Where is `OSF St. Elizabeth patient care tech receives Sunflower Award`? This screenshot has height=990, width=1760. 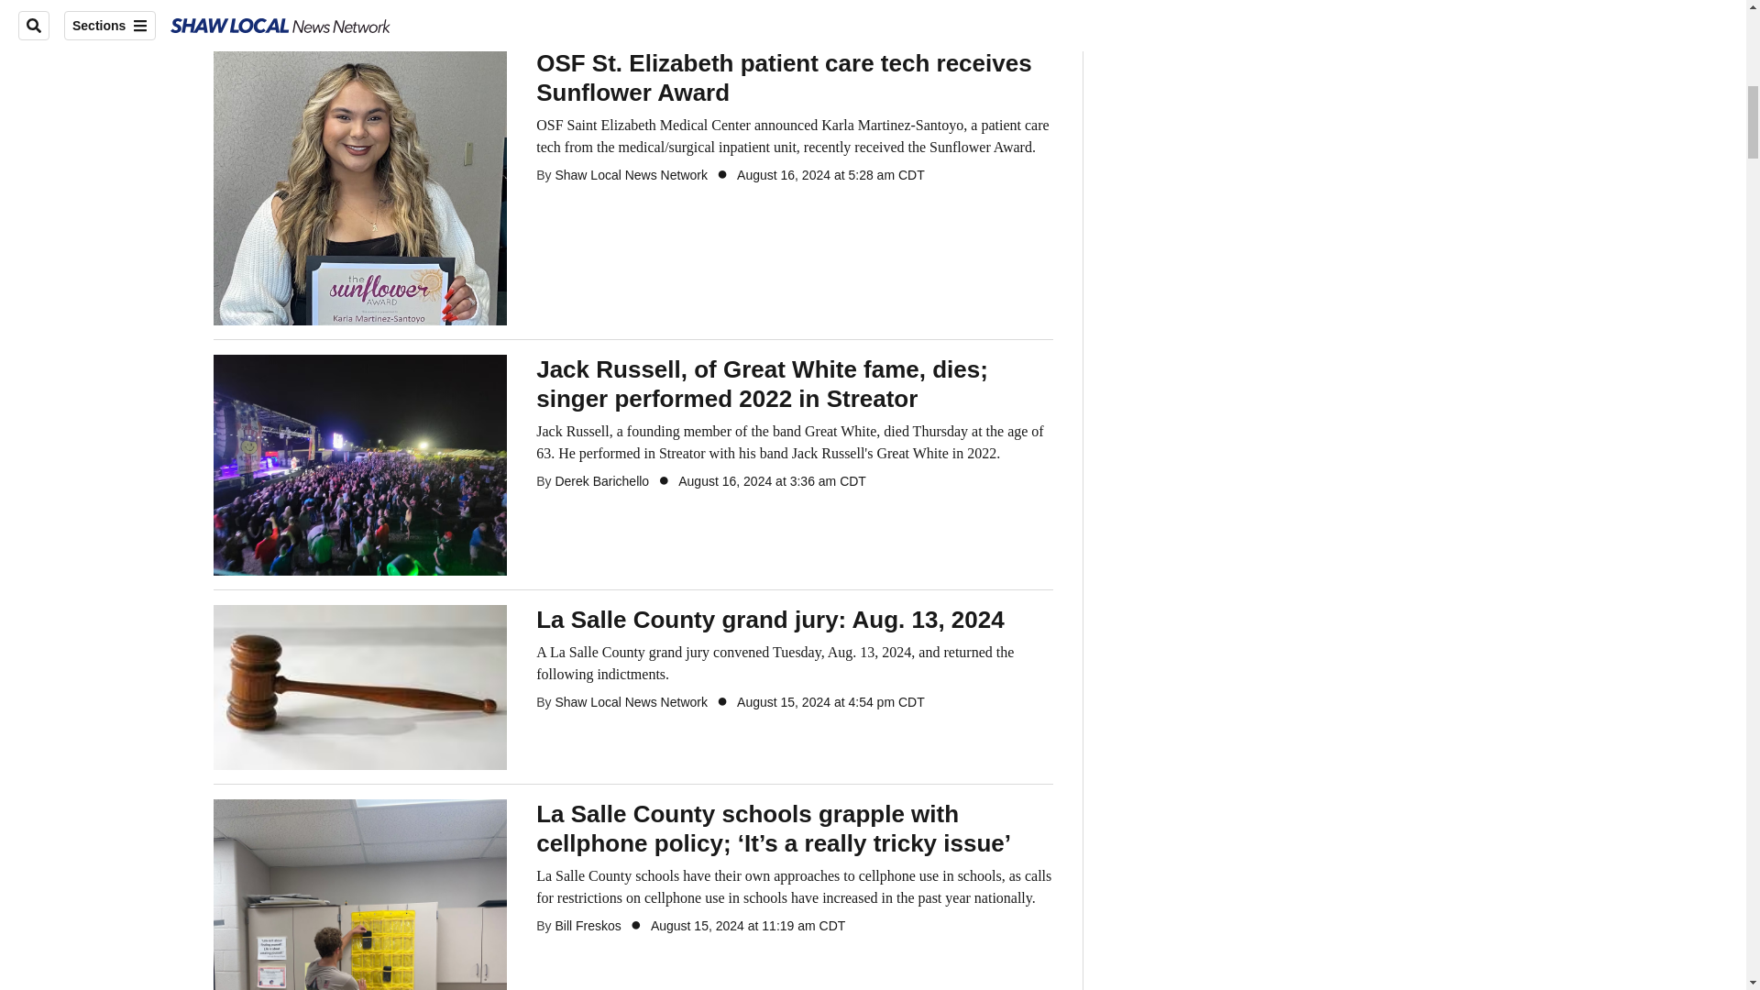
OSF St. Elizabeth patient care tech receives Sunflower Award is located at coordinates (359, 185).